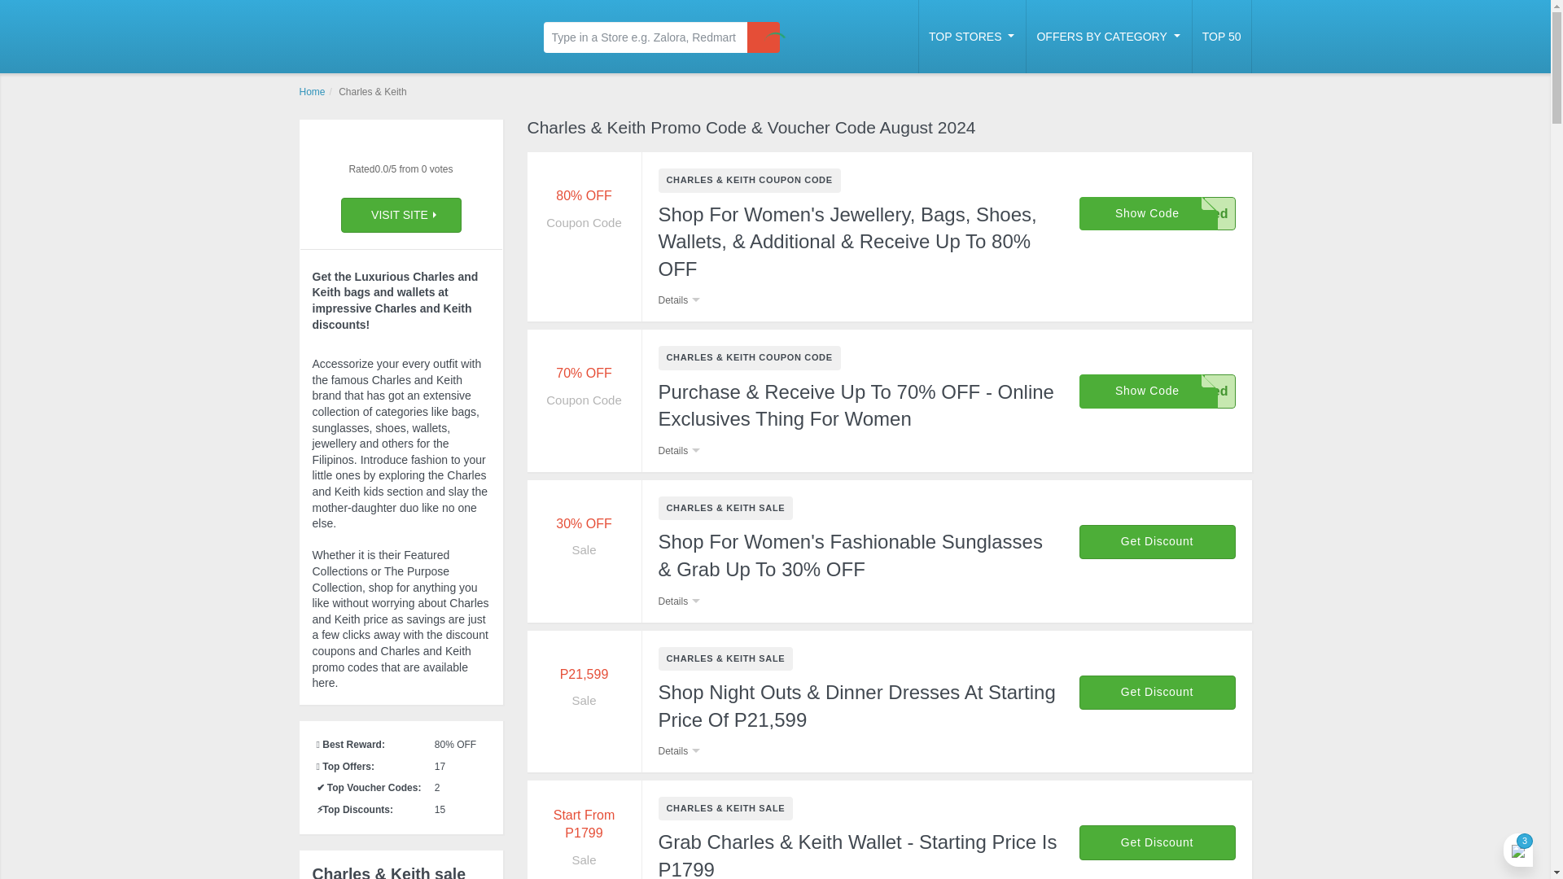 The width and height of the screenshot is (1563, 879). What do you see at coordinates (400, 148) in the screenshot?
I see `3` at bounding box center [400, 148].